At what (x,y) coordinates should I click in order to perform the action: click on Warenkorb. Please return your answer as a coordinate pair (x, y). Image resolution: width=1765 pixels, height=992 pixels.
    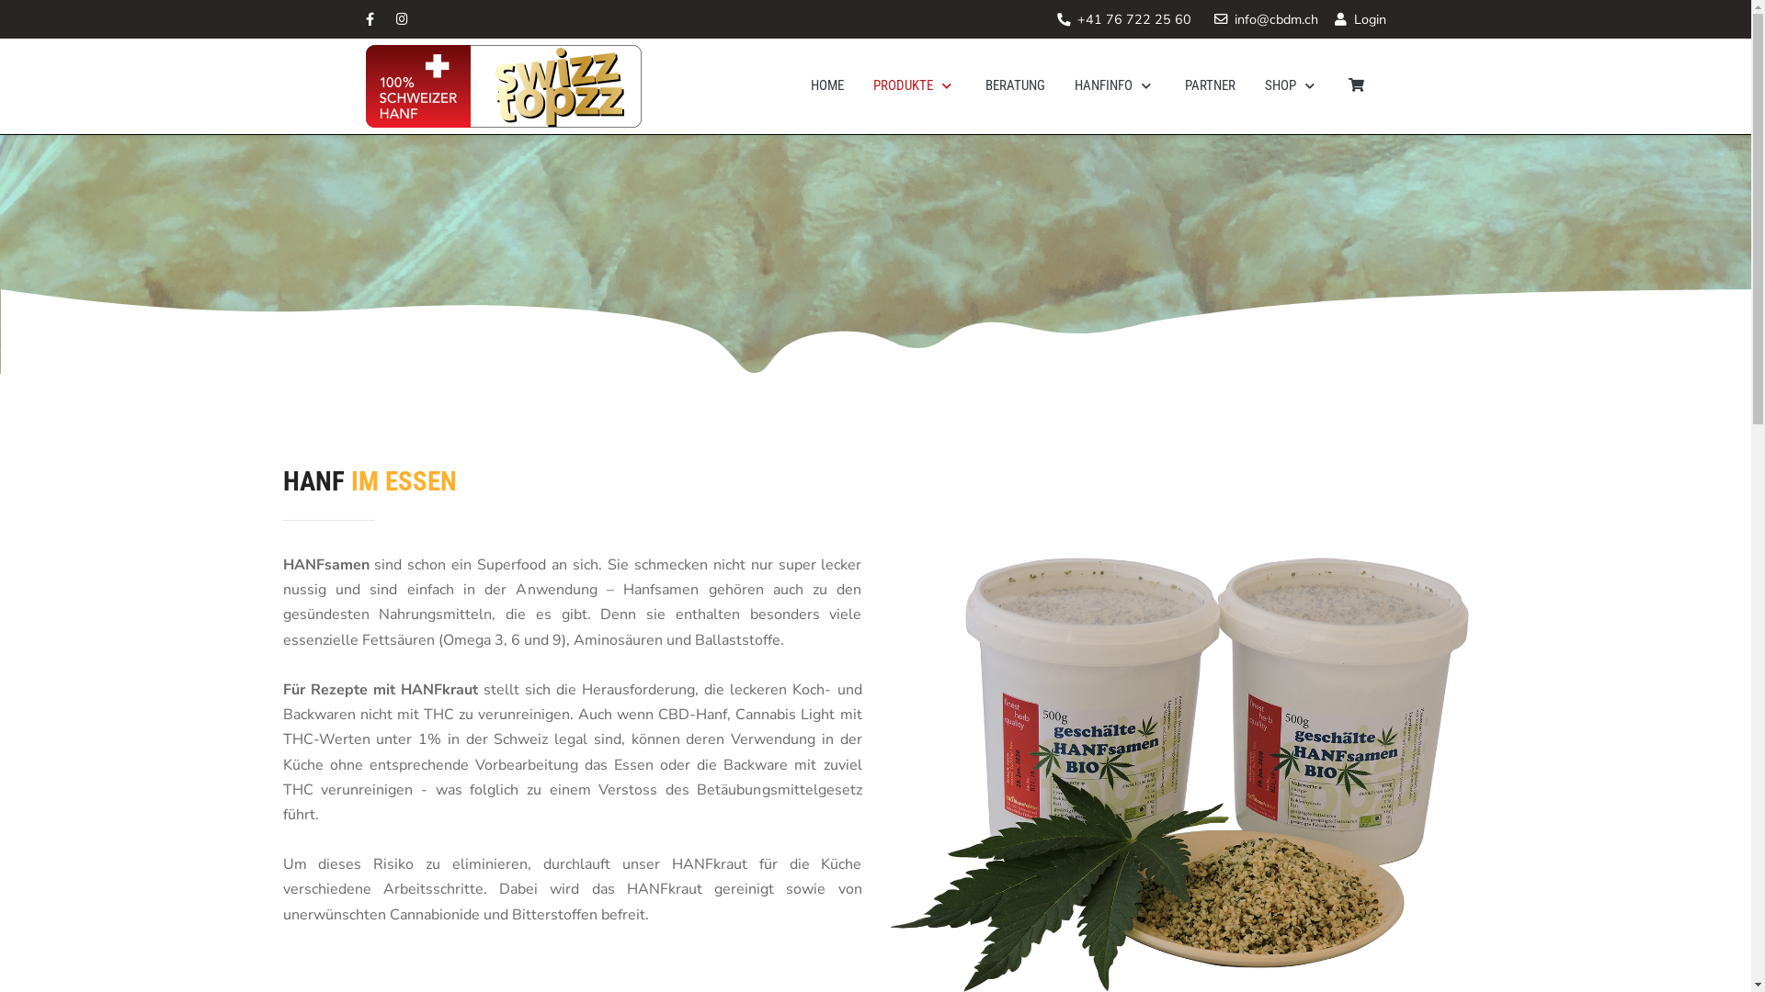
    Looking at the image, I should click on (1355, 86).